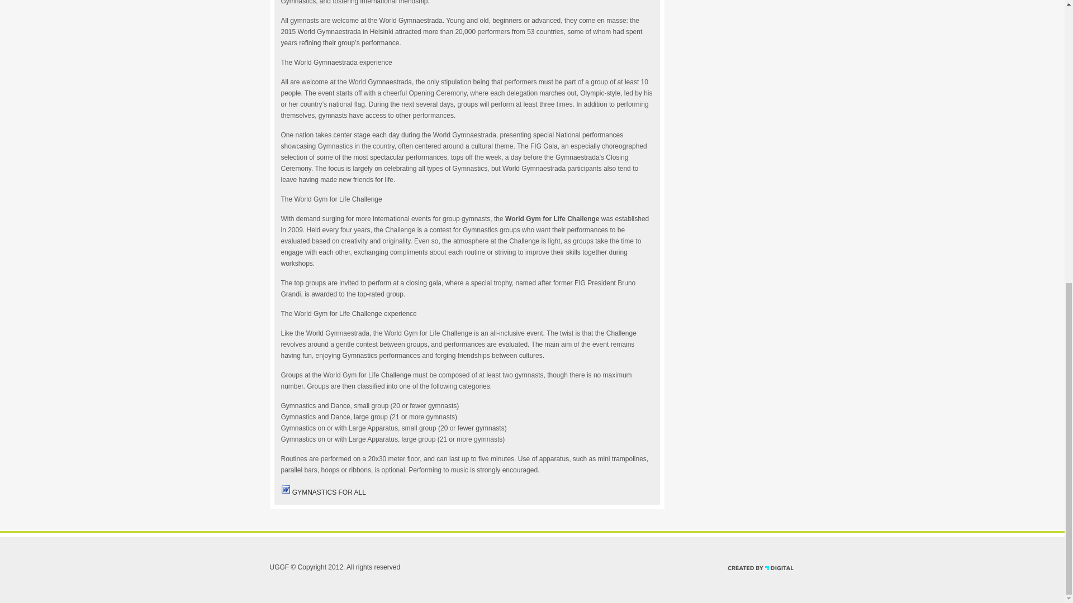 This screenshot has height=603, width=1073. I want to click on GYMNASTICS FOR ALL, so click(329, 492).